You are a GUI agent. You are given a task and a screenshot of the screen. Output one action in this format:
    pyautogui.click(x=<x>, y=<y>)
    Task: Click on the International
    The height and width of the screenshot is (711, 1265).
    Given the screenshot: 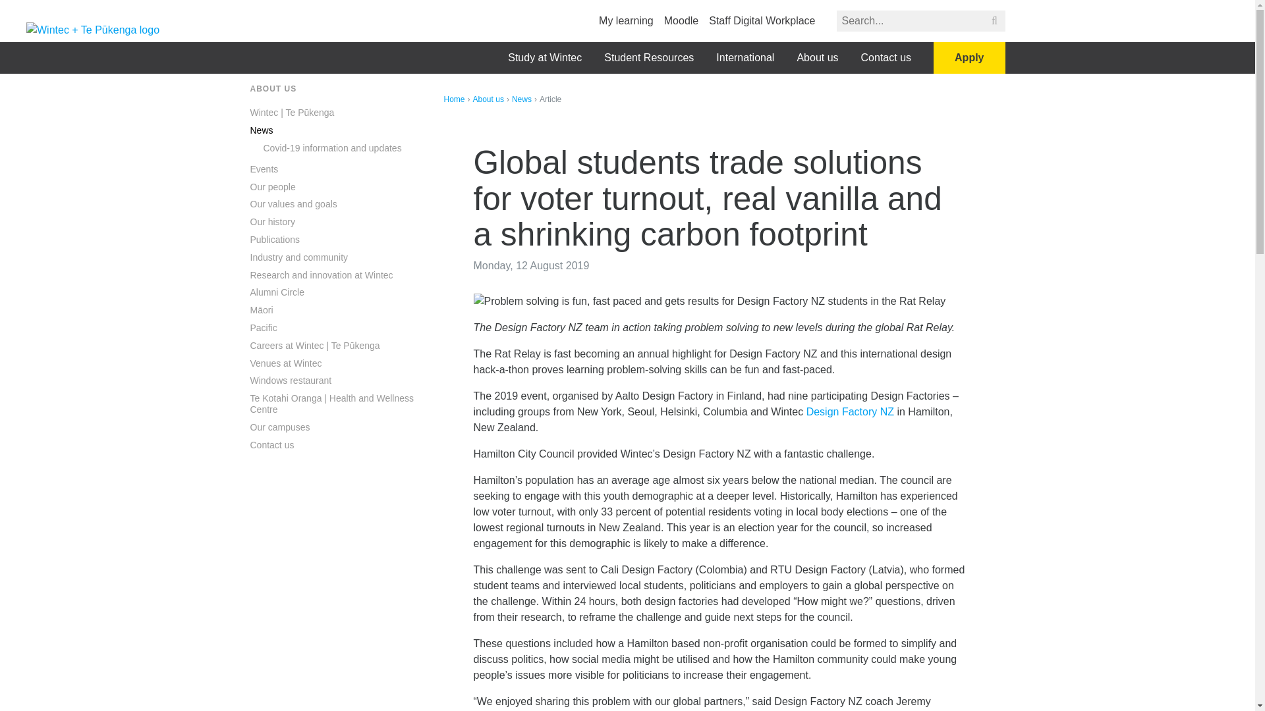 What is the action you would take?
    pyautogui.click(x=745, y=58)
    